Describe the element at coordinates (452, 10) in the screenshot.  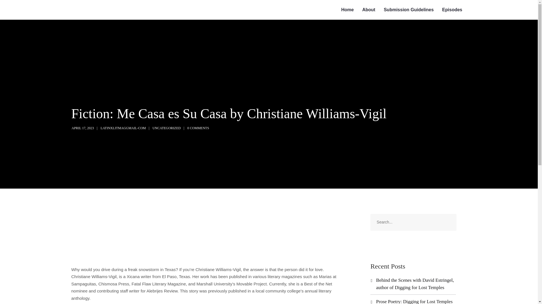
I see `Episodes` at that location.